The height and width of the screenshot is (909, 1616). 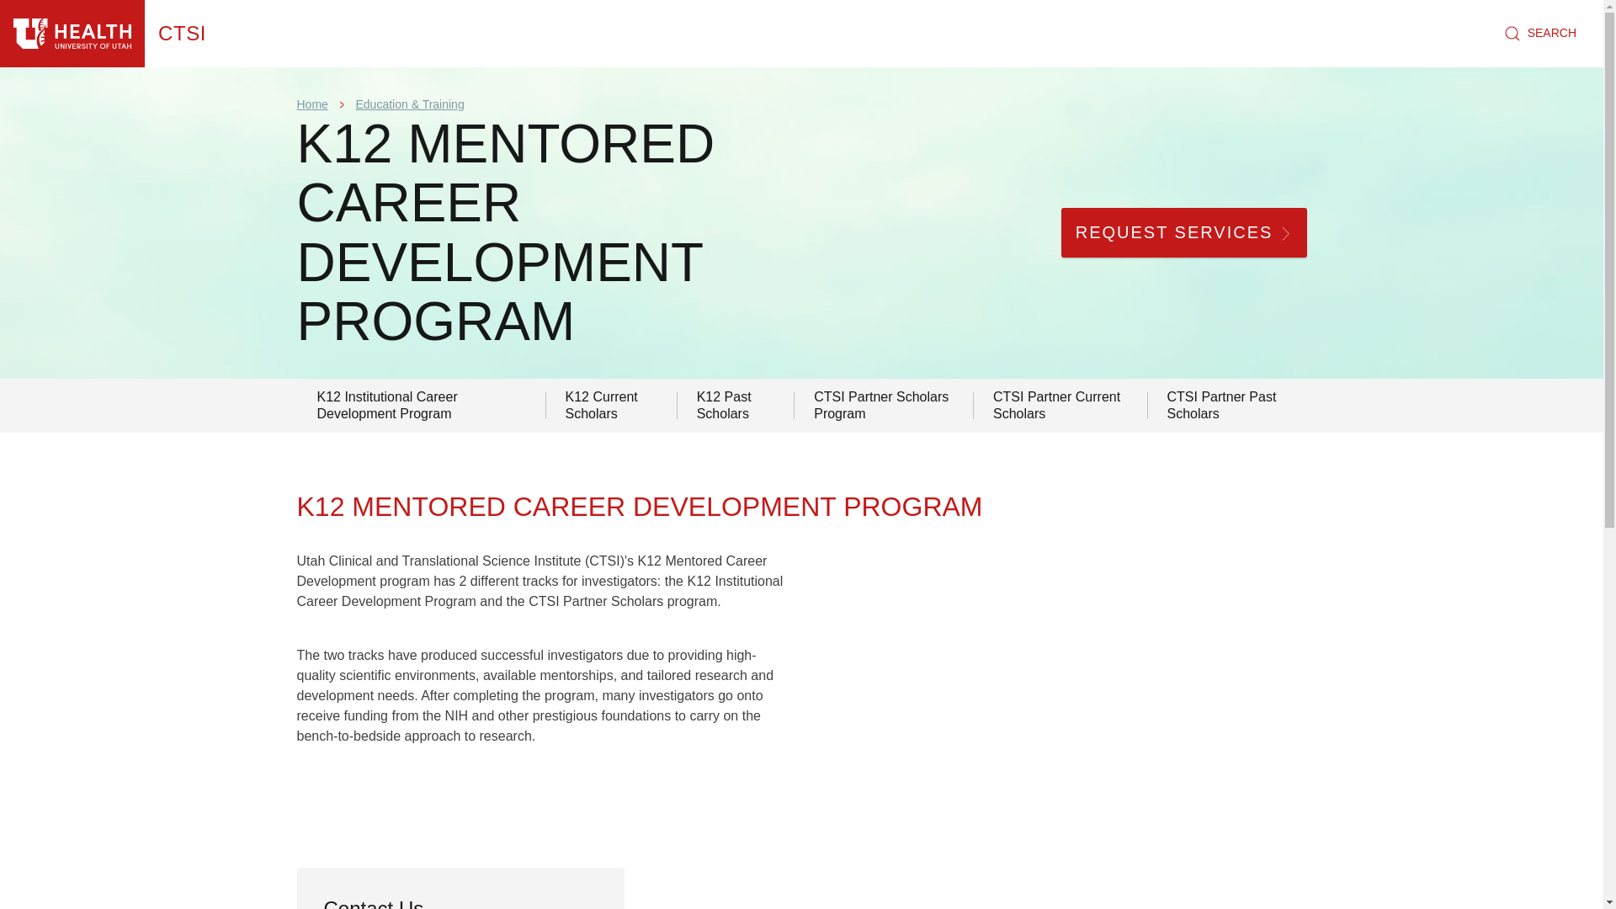 I want to click on Home, so click(x=182, y=34).